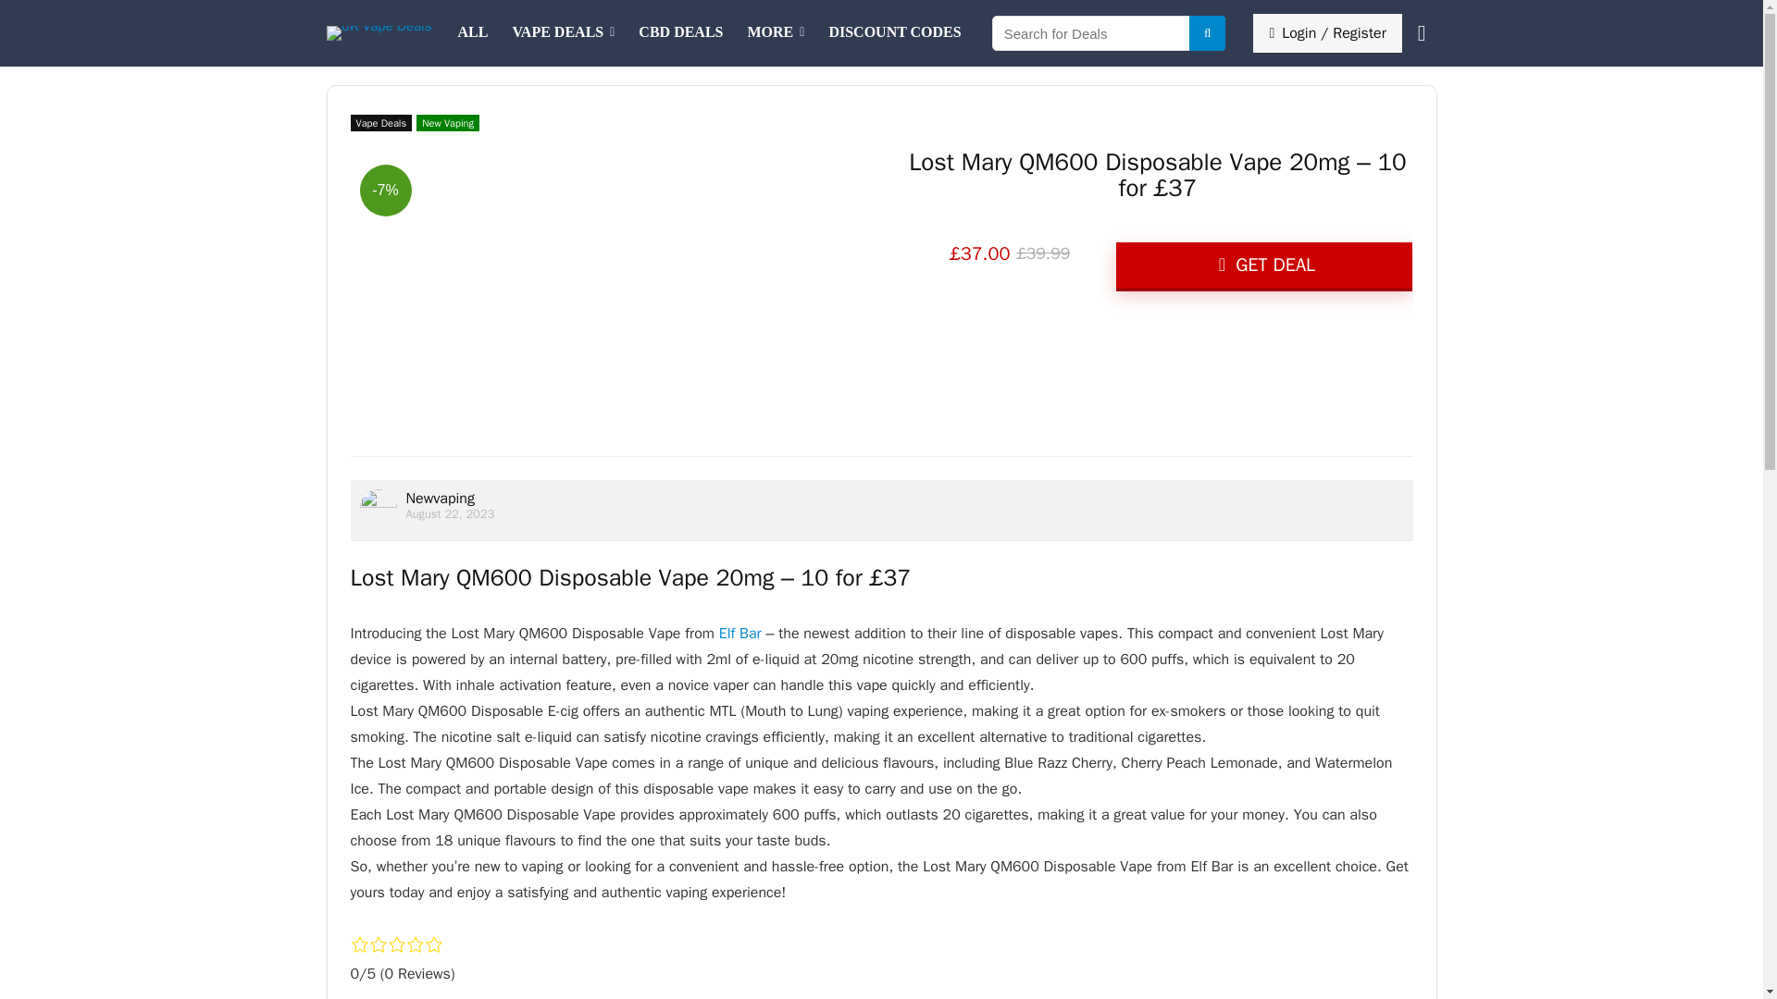 Image resolution: width=1777 pixels, height=999 pixels. Describe the element at coordinates (381, 122) in the screenshot. I see `Vape Deals` at that location.